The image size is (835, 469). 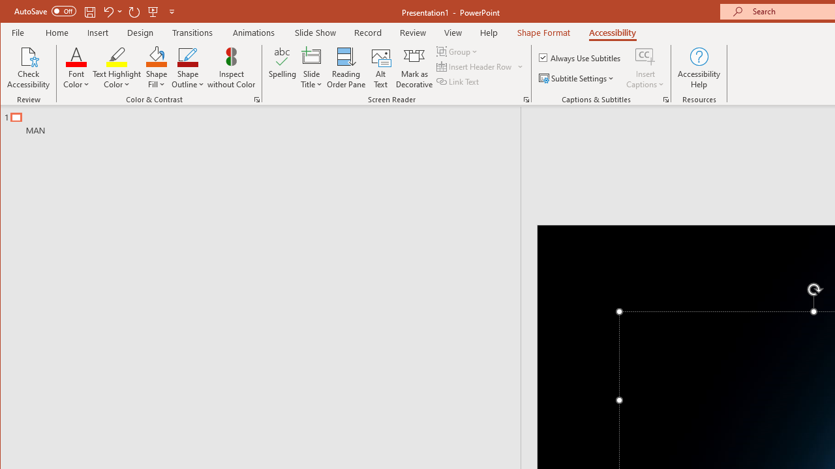 What do you see at coordinates (578, 78) in the screenshot?
I see `Subtitle Settings` at bounding box center [578, 78].